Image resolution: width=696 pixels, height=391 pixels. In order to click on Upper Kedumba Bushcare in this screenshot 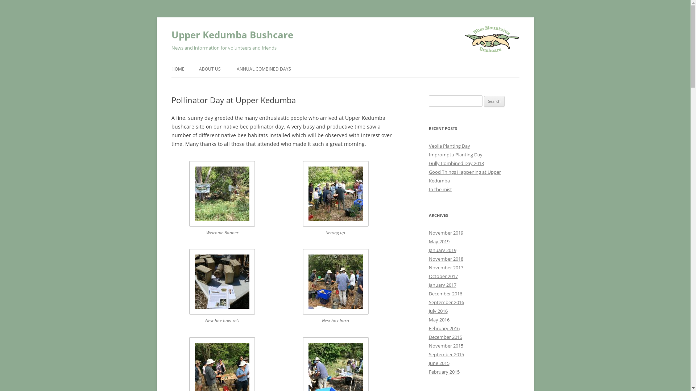, I will do `click(232, 35)`.